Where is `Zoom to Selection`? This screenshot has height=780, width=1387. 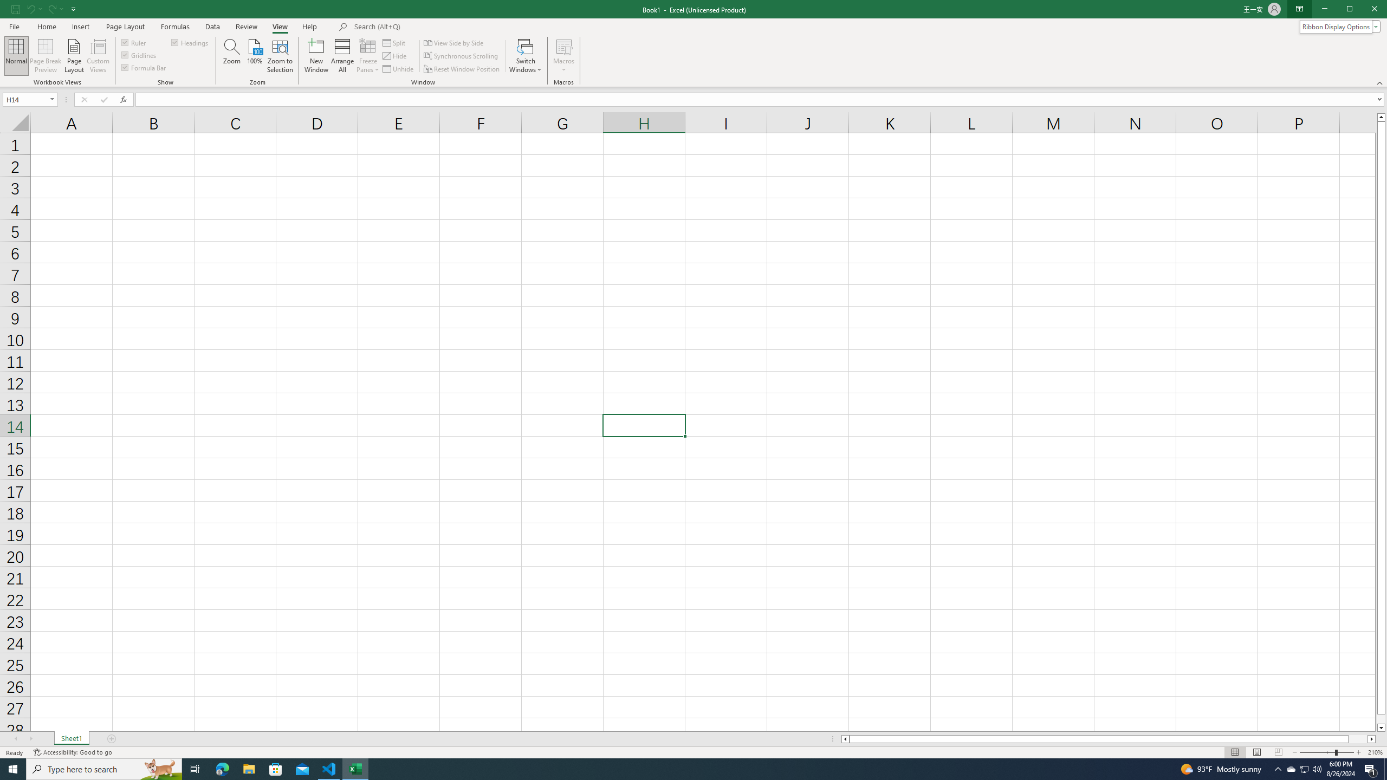
Zoom to Selection is located at coordinates (280, 56).